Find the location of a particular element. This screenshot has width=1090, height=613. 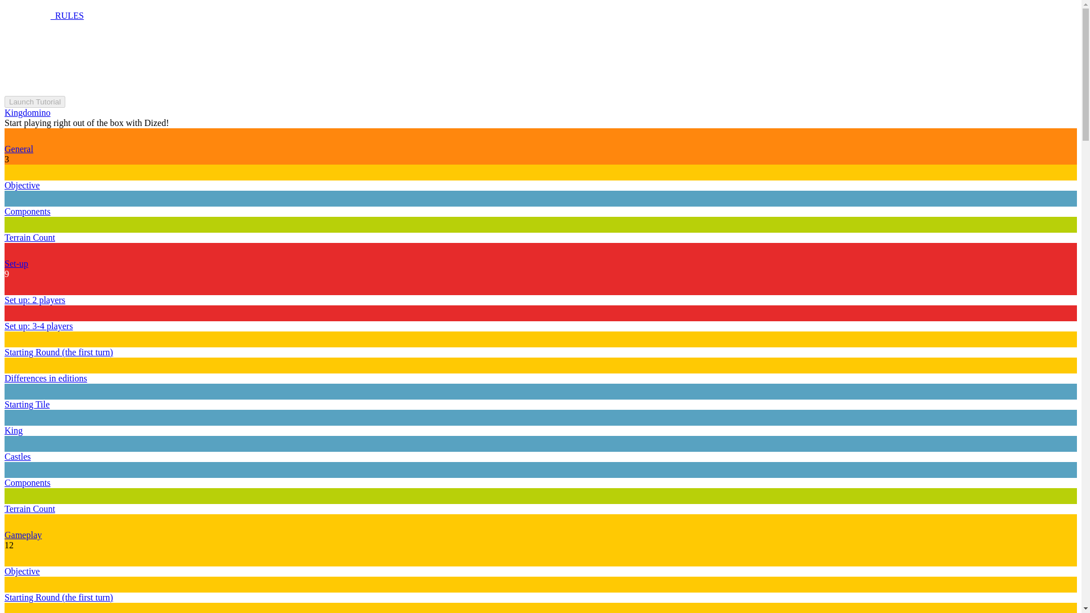

King is located at coordinates (14, 430).